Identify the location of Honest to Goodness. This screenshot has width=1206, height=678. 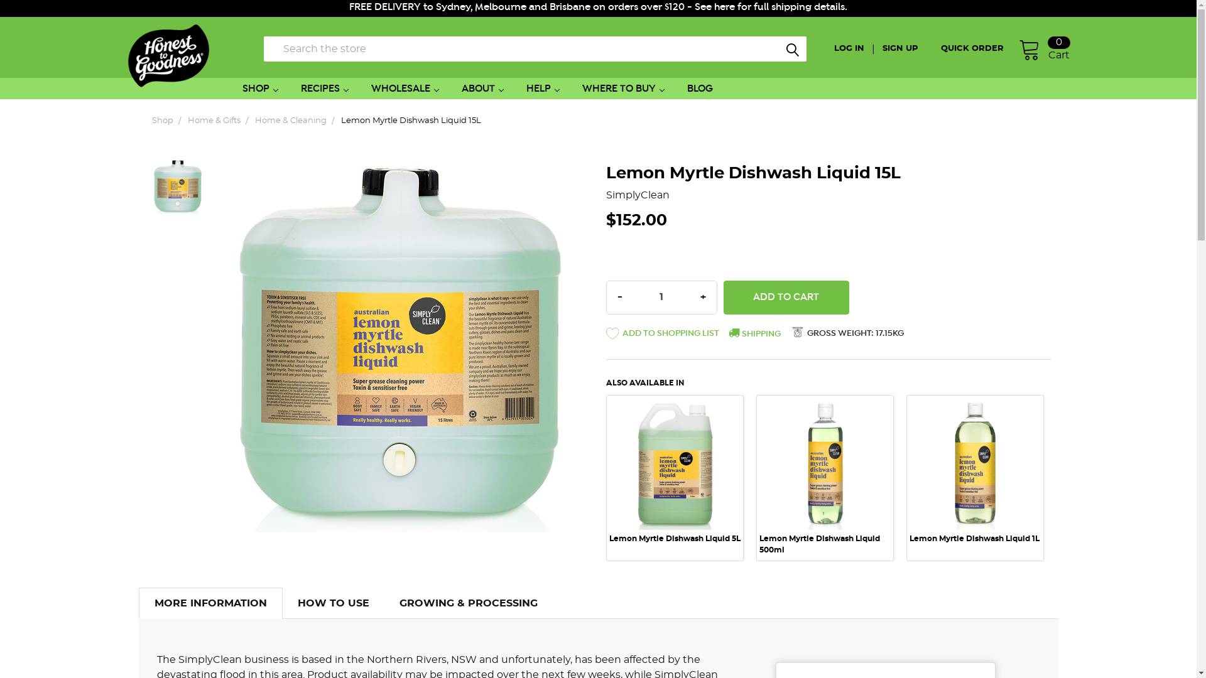
(172, 56).